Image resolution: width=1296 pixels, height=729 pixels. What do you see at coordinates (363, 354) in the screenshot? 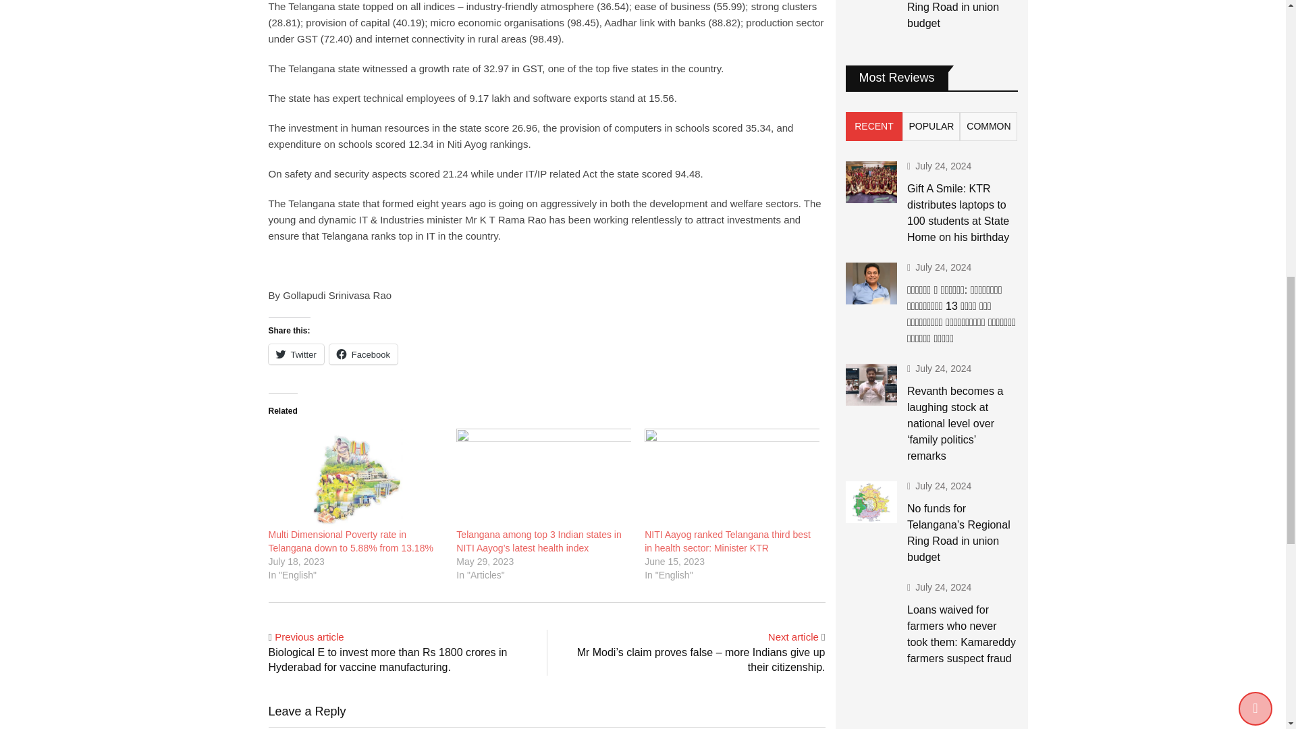
I see `Click to share on Facebook` at bounding box center [363, 354].